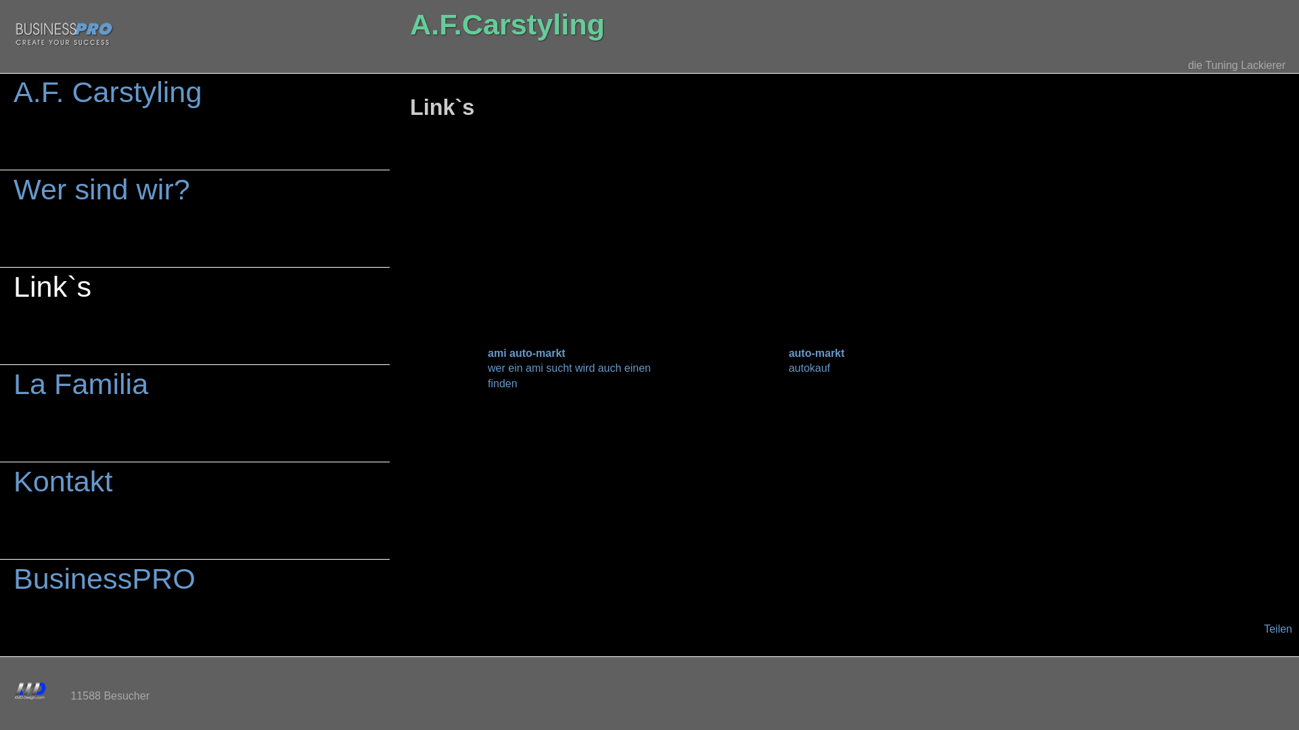 This screenshot has width=1299, height=730. What do you see at coordinates (195, 414) in the screenshot?
I see `La Familia` at bounding box center [195, 414].